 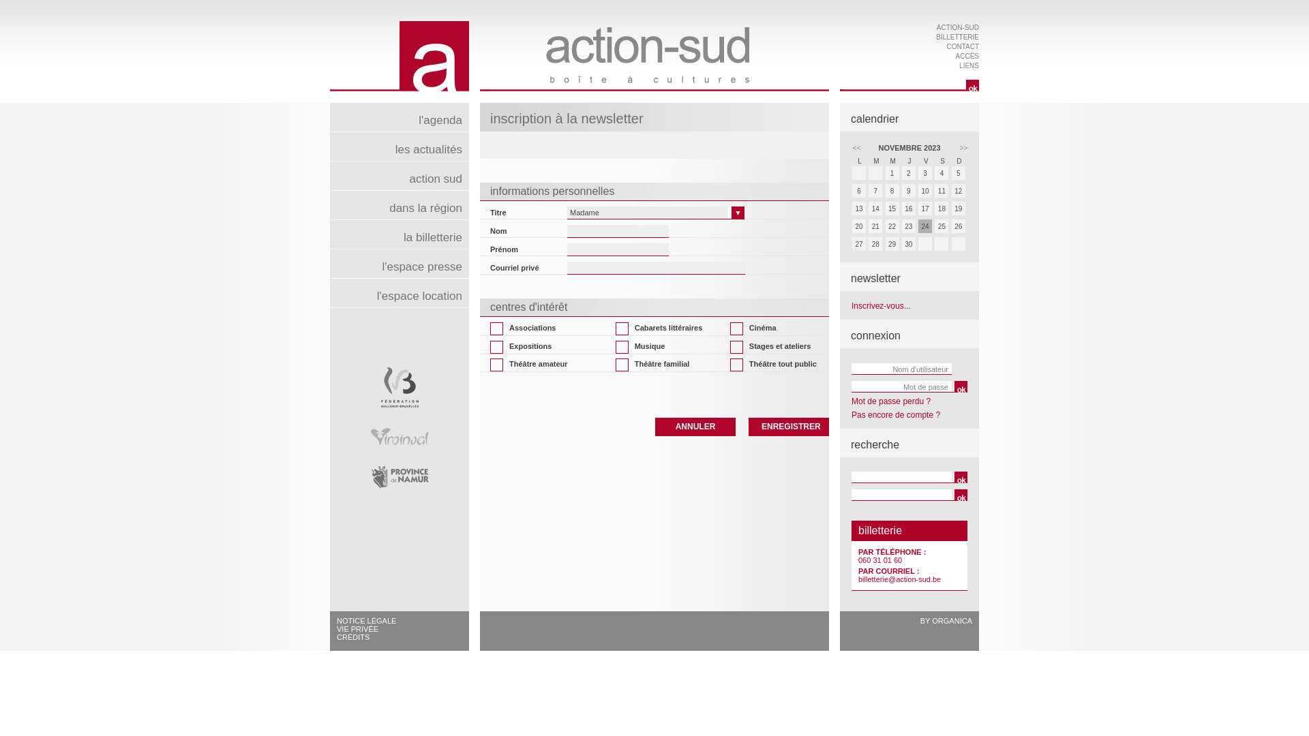 What do you see at coordinates (926, 192) in the screenshot?
I see `10` at bounding box center [926, 192].